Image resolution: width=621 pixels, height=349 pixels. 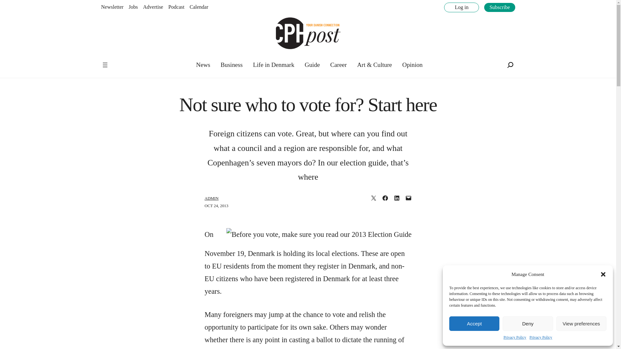 I want to click on Posts by admin, so click(x=211, y=198).